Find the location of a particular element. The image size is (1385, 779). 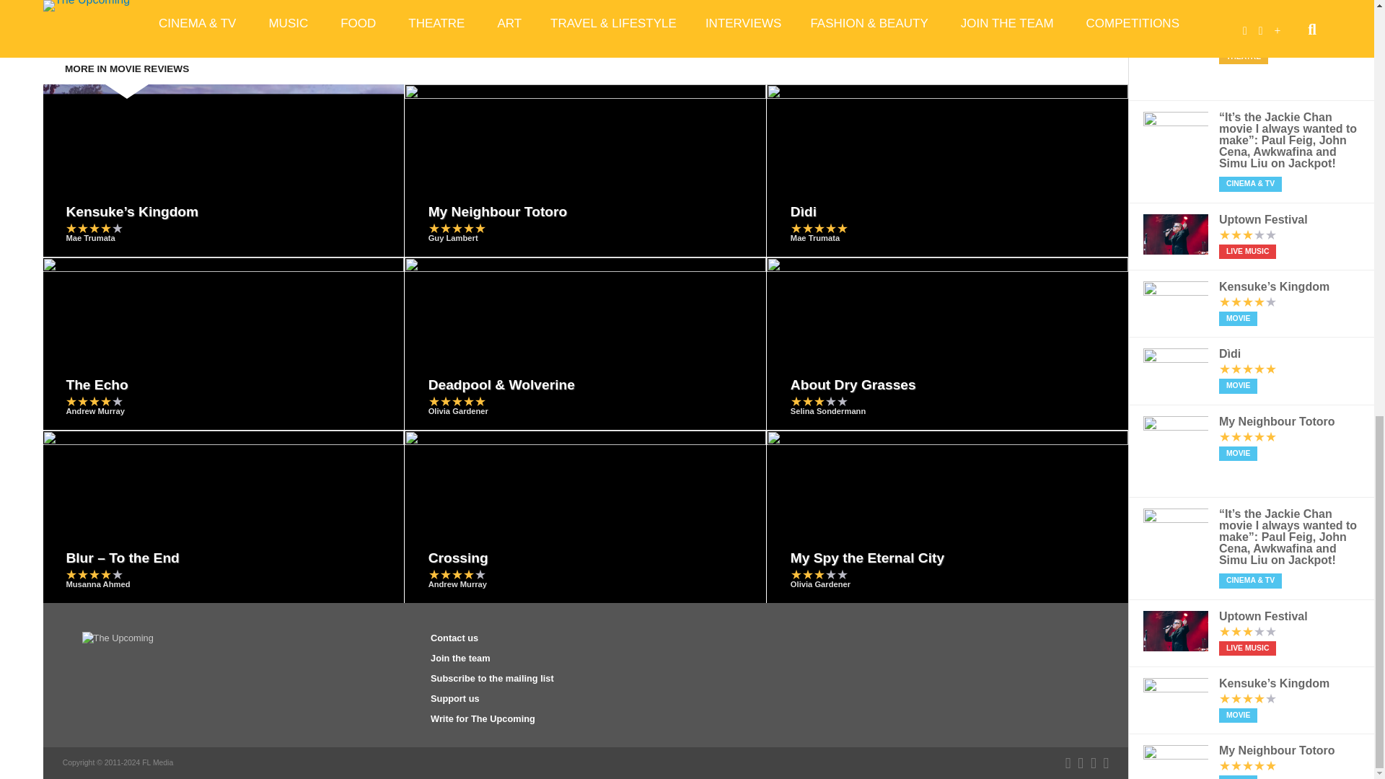

4 out of 5 stars is located at coordinates (94, 228).